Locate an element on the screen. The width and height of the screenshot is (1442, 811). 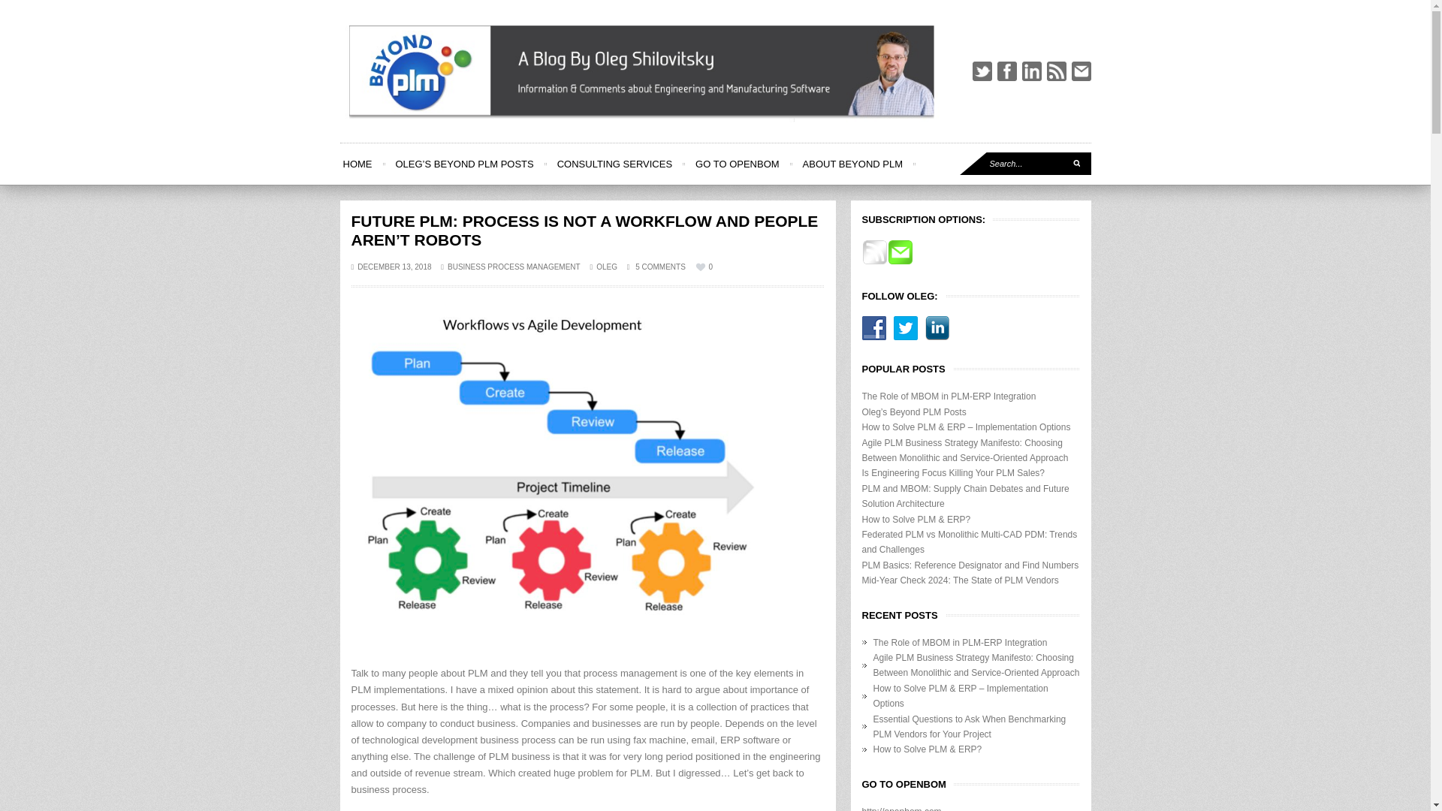
Like this is located at coordinates (704, 266).